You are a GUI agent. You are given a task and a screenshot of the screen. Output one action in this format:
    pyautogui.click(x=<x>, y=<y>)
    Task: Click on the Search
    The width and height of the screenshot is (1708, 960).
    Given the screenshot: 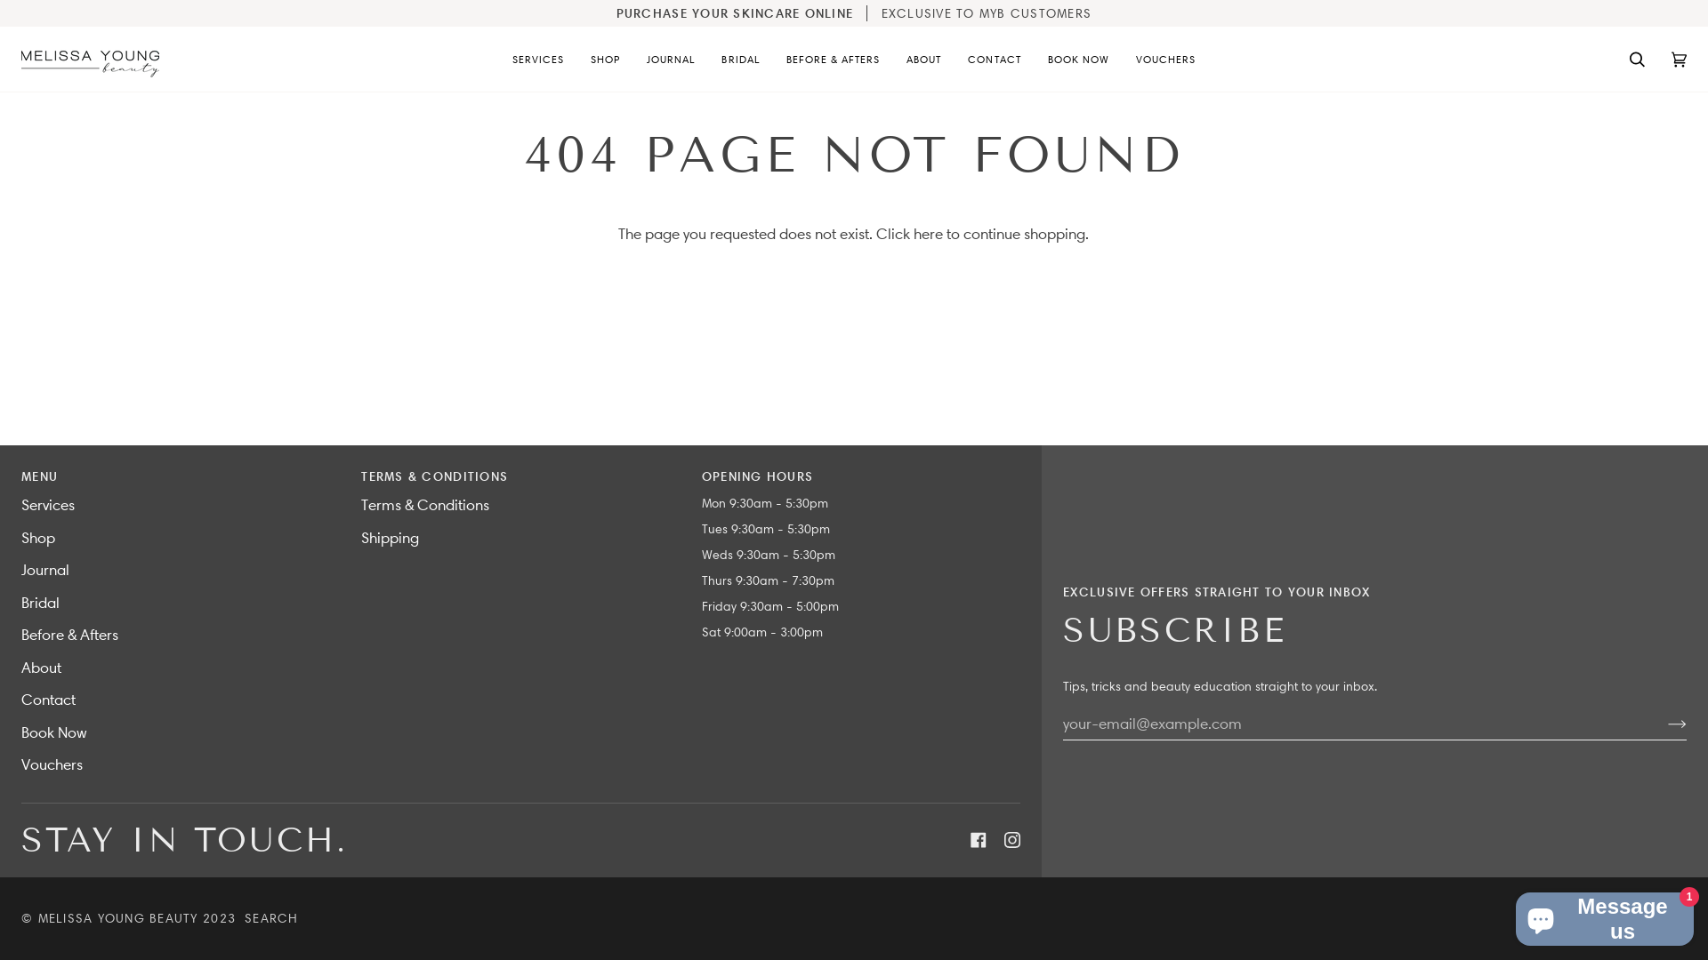 What is the action you would take?
    pyautogui.click(x=1637, y=59)
    